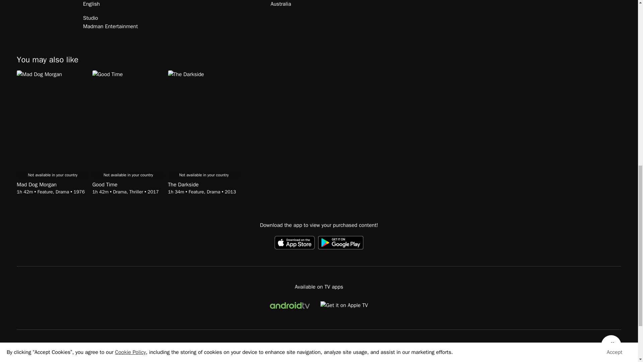 The width and height of the screenshot is (643, 362). Describe the element at coordinates (129, 185) in the screenshot. I see `Good Time` at that location.